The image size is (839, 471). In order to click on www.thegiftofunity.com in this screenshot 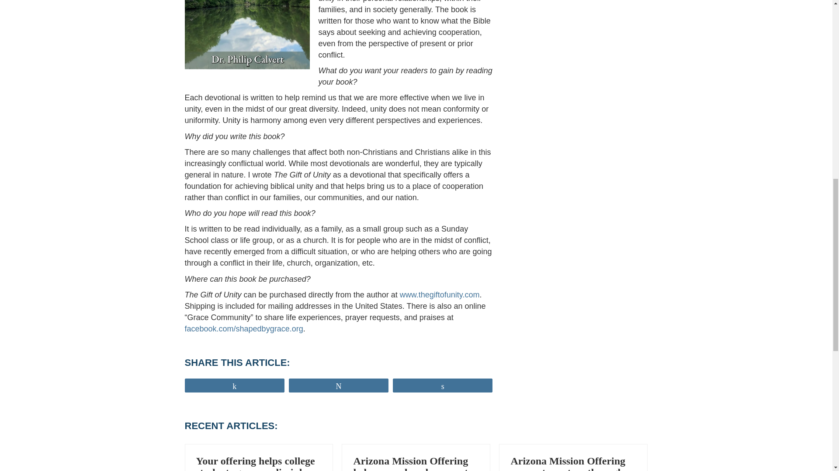, I will do `click(440, 295)`.